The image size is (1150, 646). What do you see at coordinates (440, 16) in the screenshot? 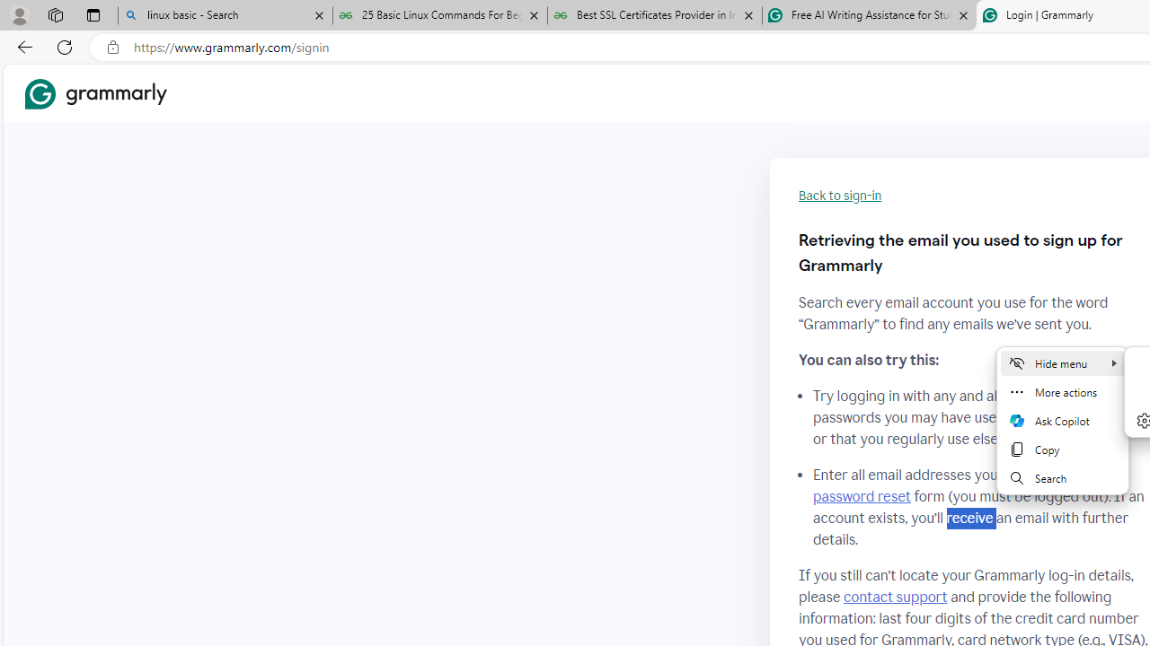
I see `25 Basic Linux Commands For Beginners - GeeksforGeeks` at bounding box center [440, 16].